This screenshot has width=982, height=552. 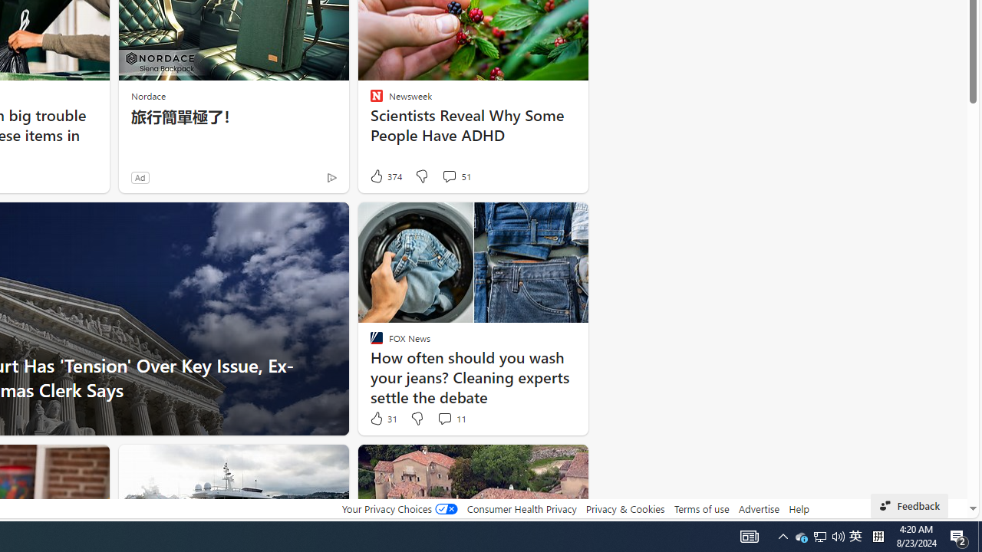 I want to click on Hide this story, so click(x=542, y=463).